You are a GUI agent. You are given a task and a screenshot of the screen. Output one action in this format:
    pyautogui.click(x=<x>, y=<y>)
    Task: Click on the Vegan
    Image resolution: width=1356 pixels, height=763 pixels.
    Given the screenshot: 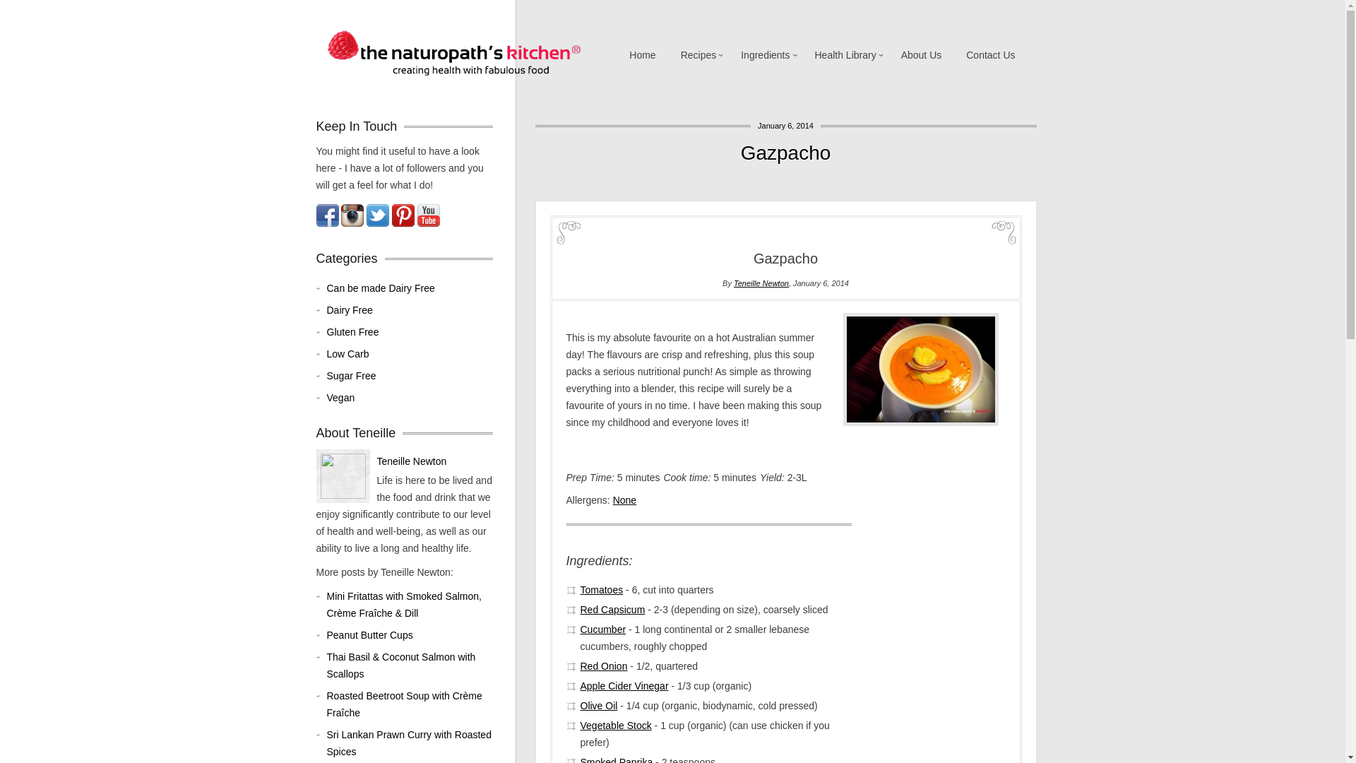 What is the action you would take?
    pyautogui.click(x=410, y=398)
    